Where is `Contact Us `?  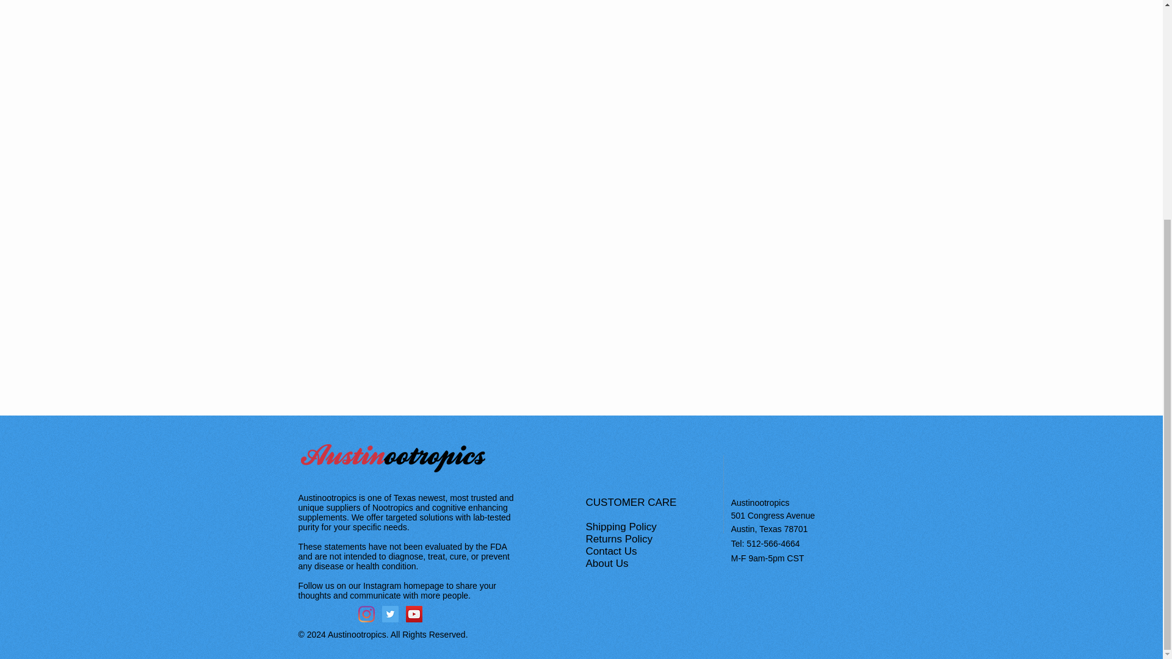
Contact Us  is located at coordinates (613, 551).